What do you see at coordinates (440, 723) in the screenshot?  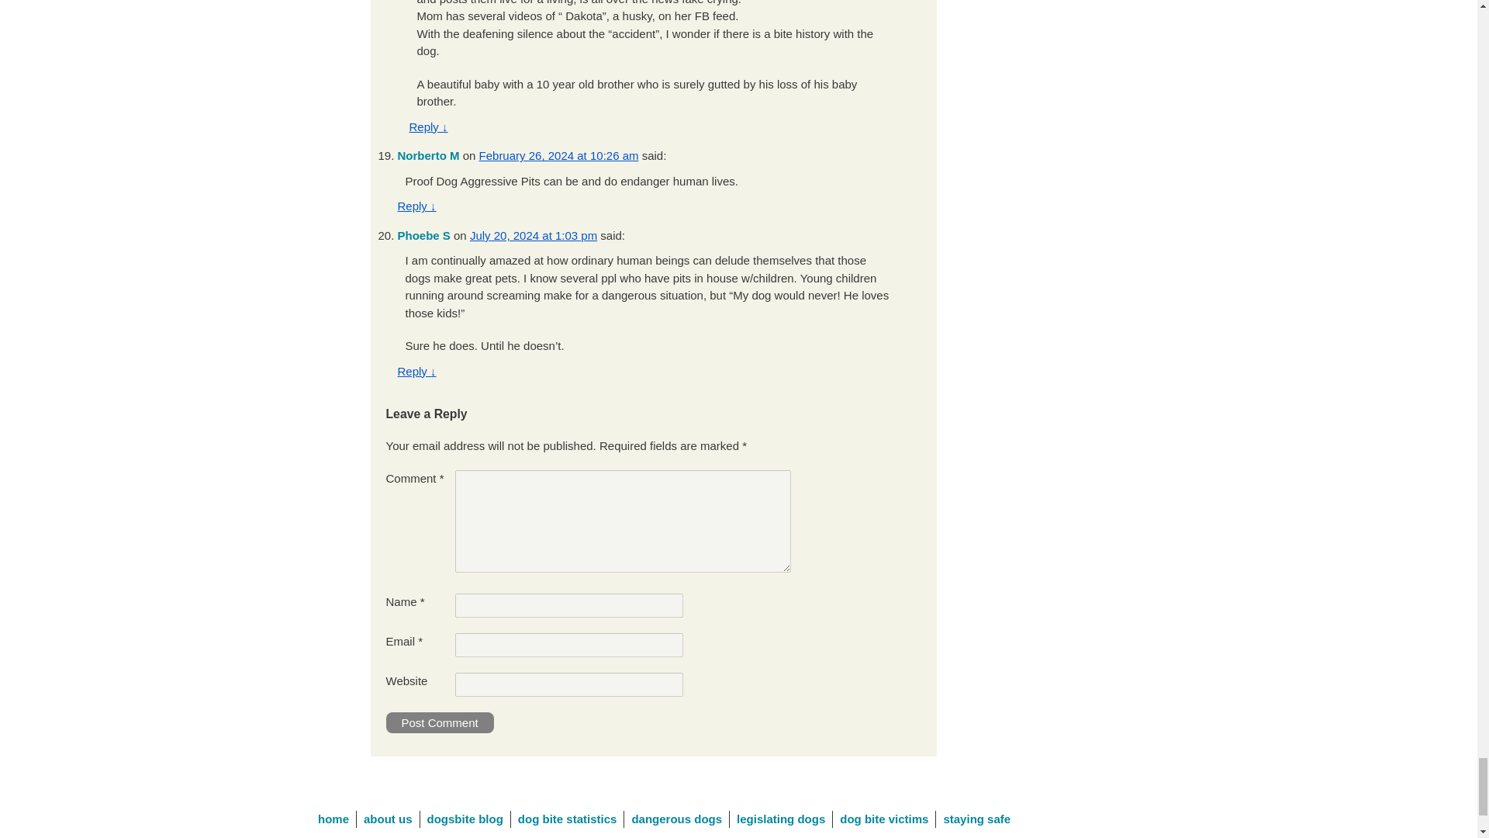 I see `Post Comment` at bounding box center [440, 723].